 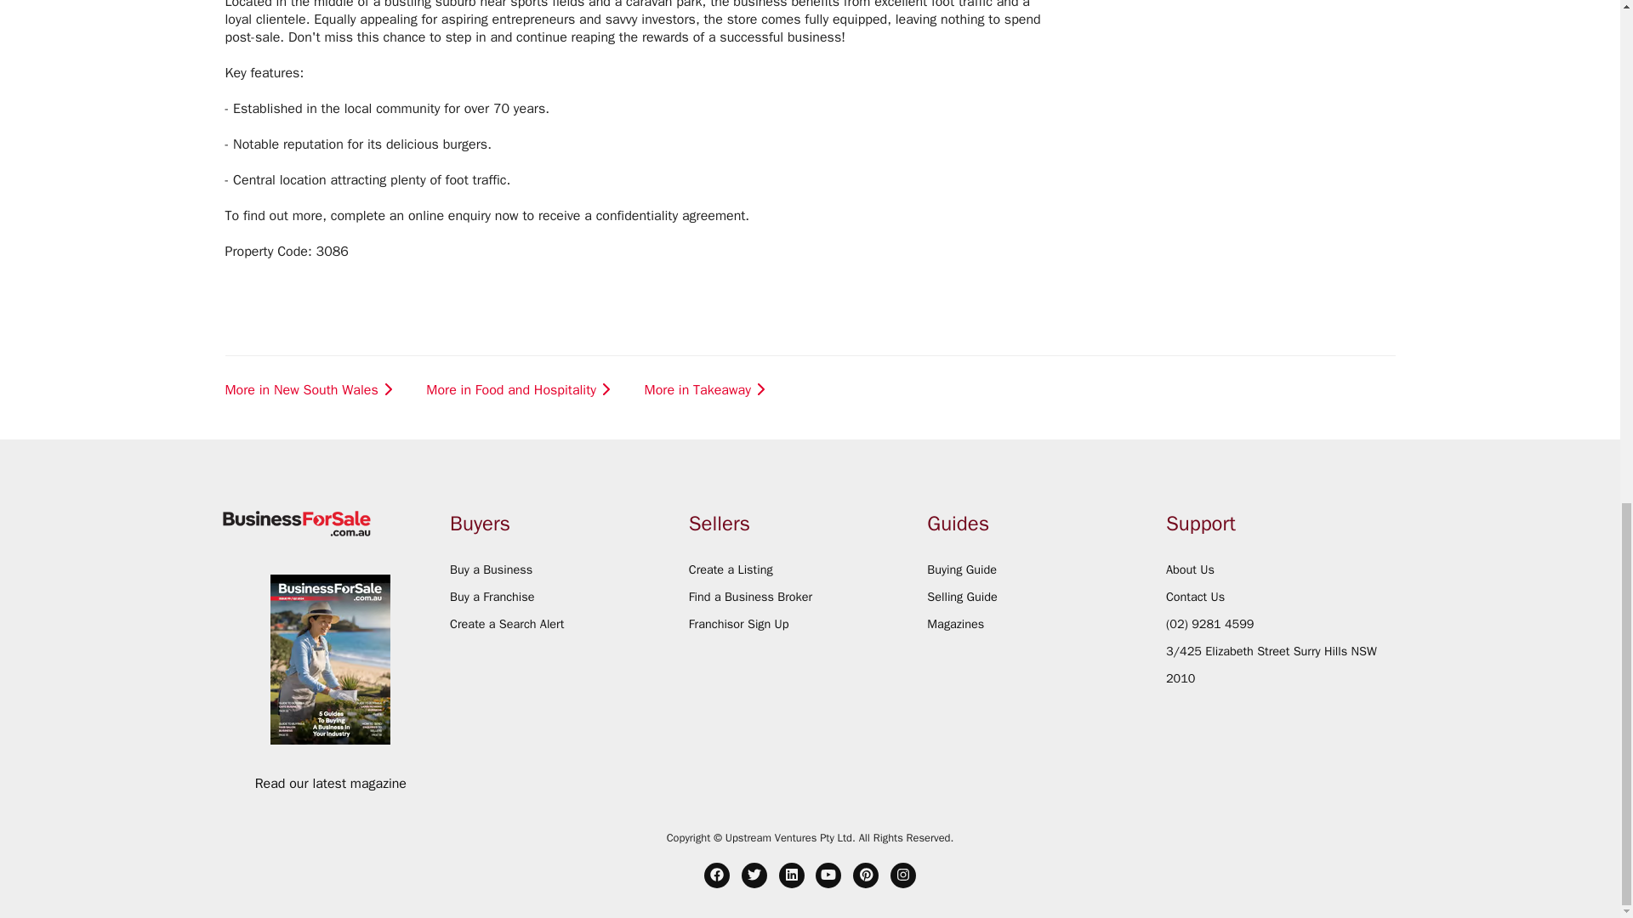 What do you see at coordinates (310, 504) in the screenshot?
I see `More in New South Wales` at bounding box center [310, 504].